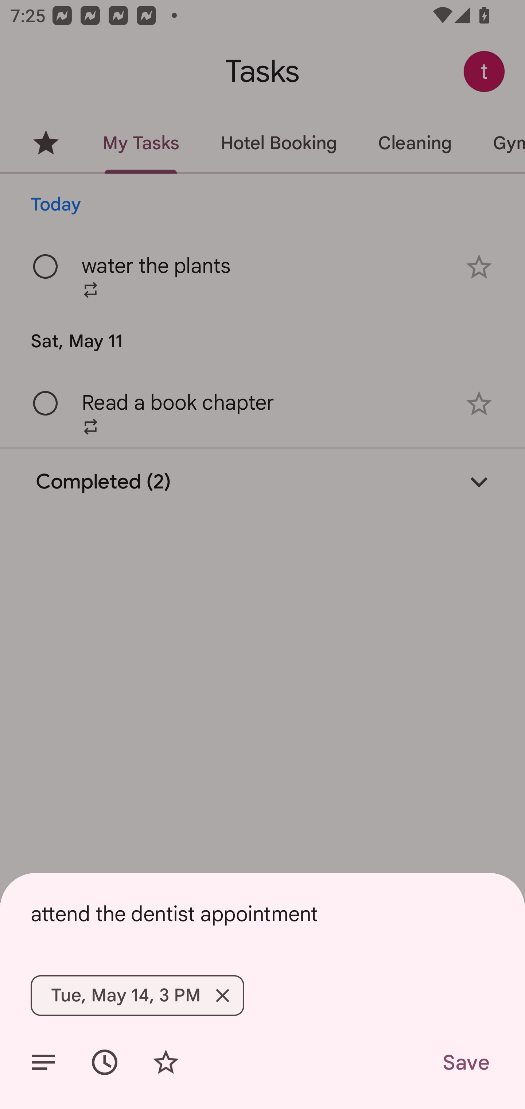 Image resolution: width=525 pixels, height=1109 pixels. What do you see at coordinates (465, 1062) in the screenshot?
I see `Save` at bounding box center [465, 1062].